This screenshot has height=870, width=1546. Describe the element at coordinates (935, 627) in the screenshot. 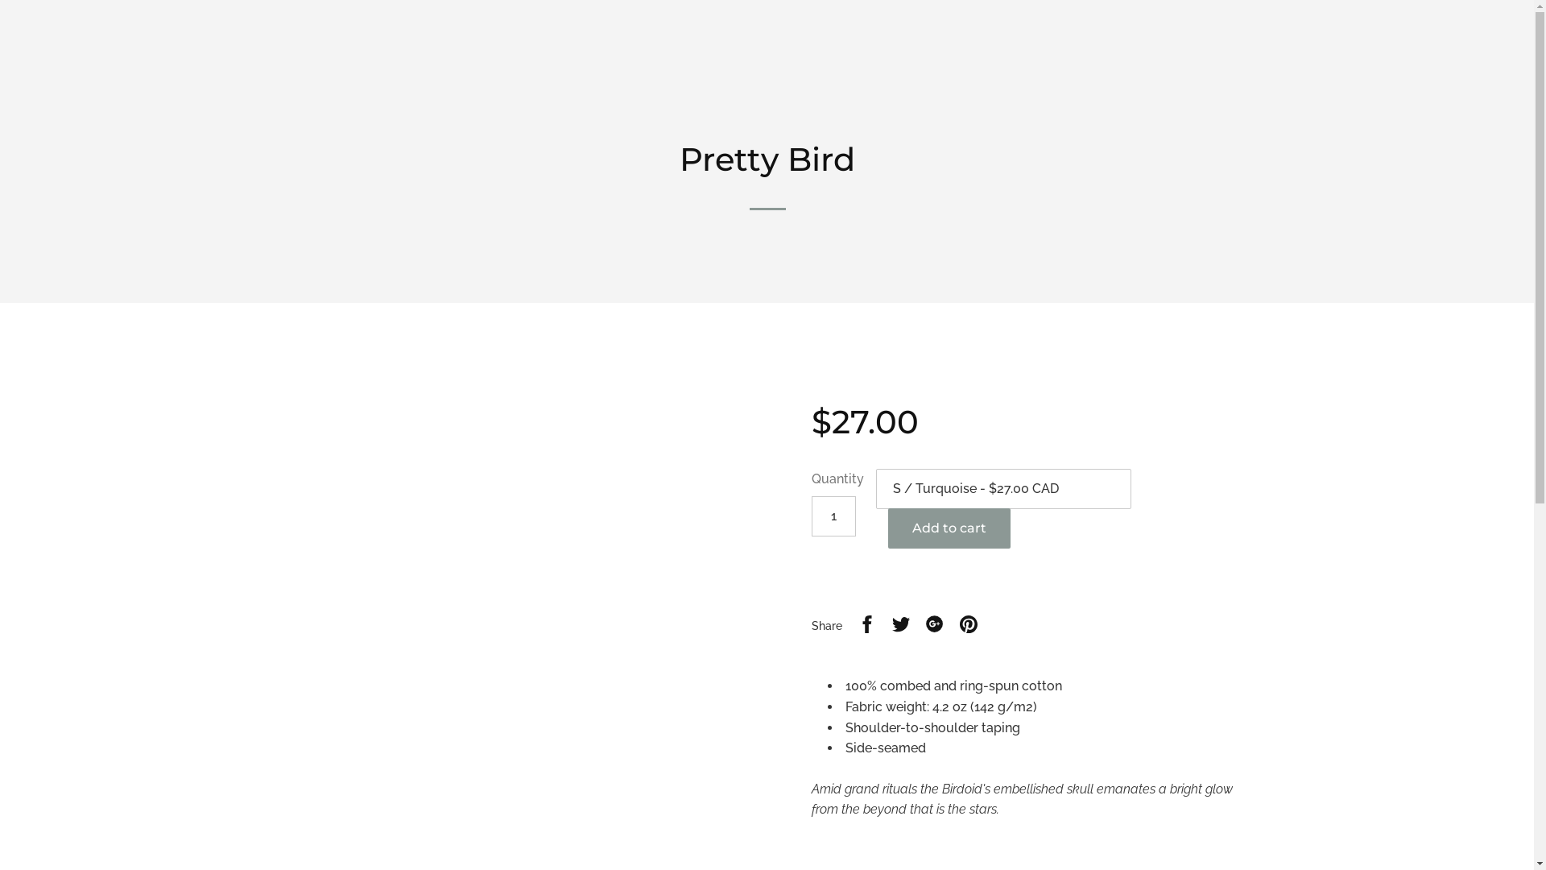

I see `Share on Google` at that location.